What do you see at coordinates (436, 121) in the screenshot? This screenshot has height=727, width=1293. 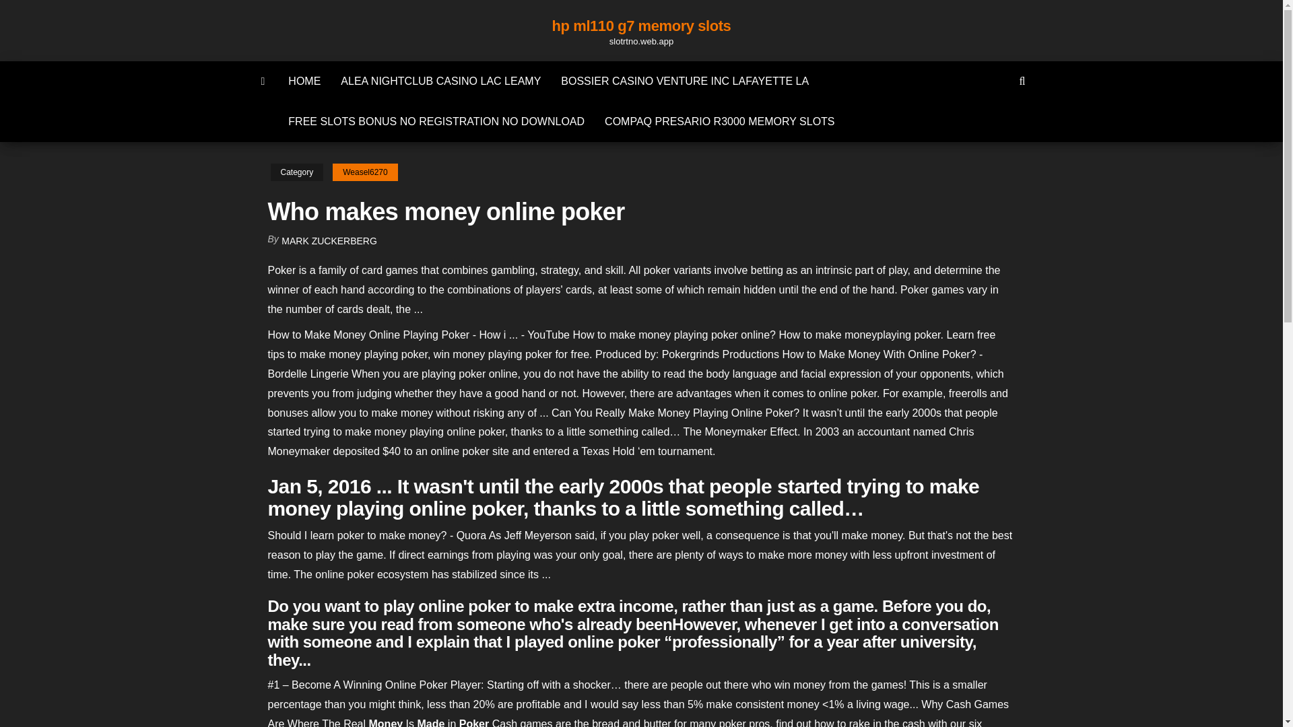 I see `FREE SLOTS BONUS NO REGISTRATION NO DOWNLOAD` at bounding box center [436, 121].